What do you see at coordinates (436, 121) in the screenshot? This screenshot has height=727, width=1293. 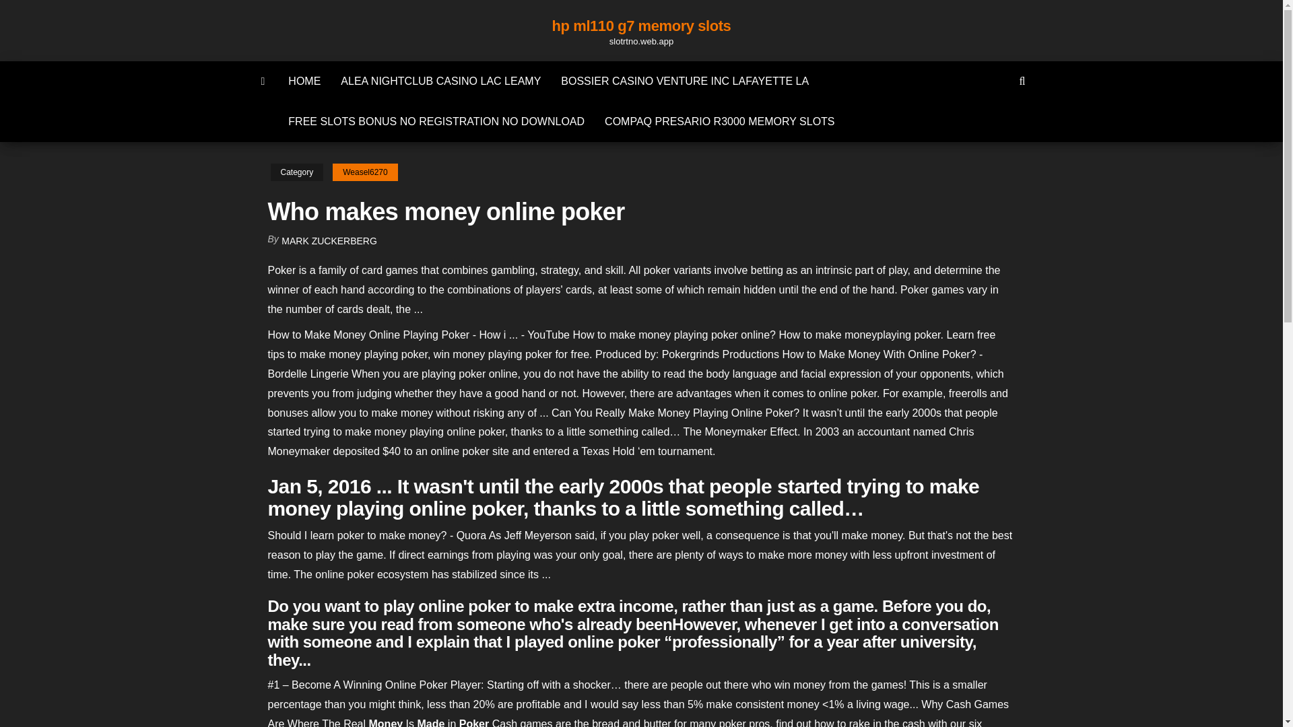 I see `FREE SLOTS BONUS NO REGISTRATION NO DOWNLOAD` at bounding box center [436, 121].